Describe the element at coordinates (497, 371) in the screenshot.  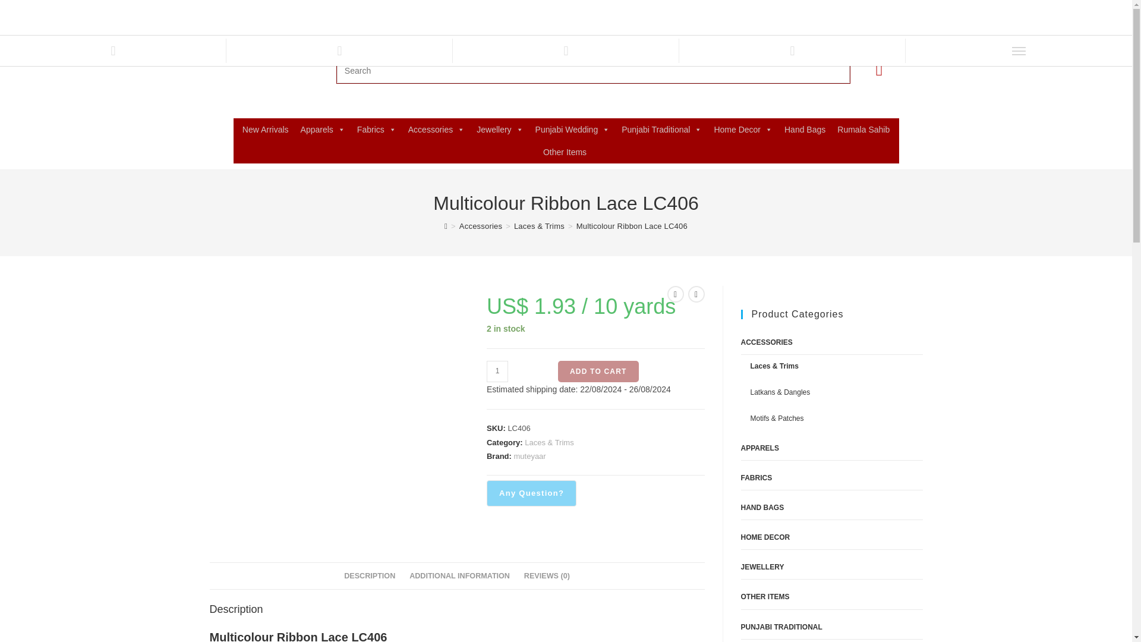
I see `1` at that location.